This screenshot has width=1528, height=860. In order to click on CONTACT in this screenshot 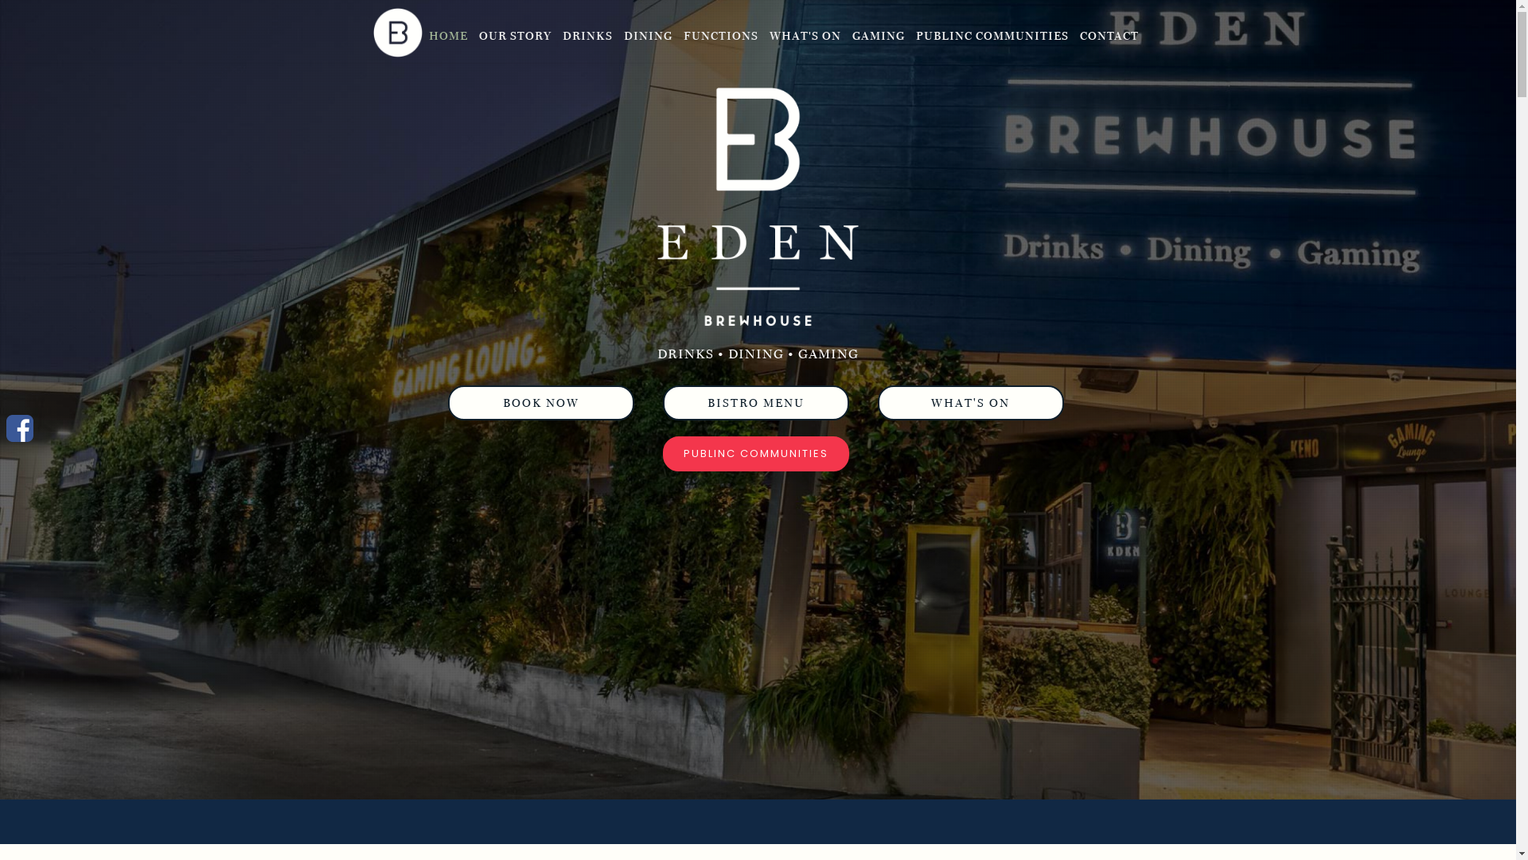, I will do `click(1109, 36)`.